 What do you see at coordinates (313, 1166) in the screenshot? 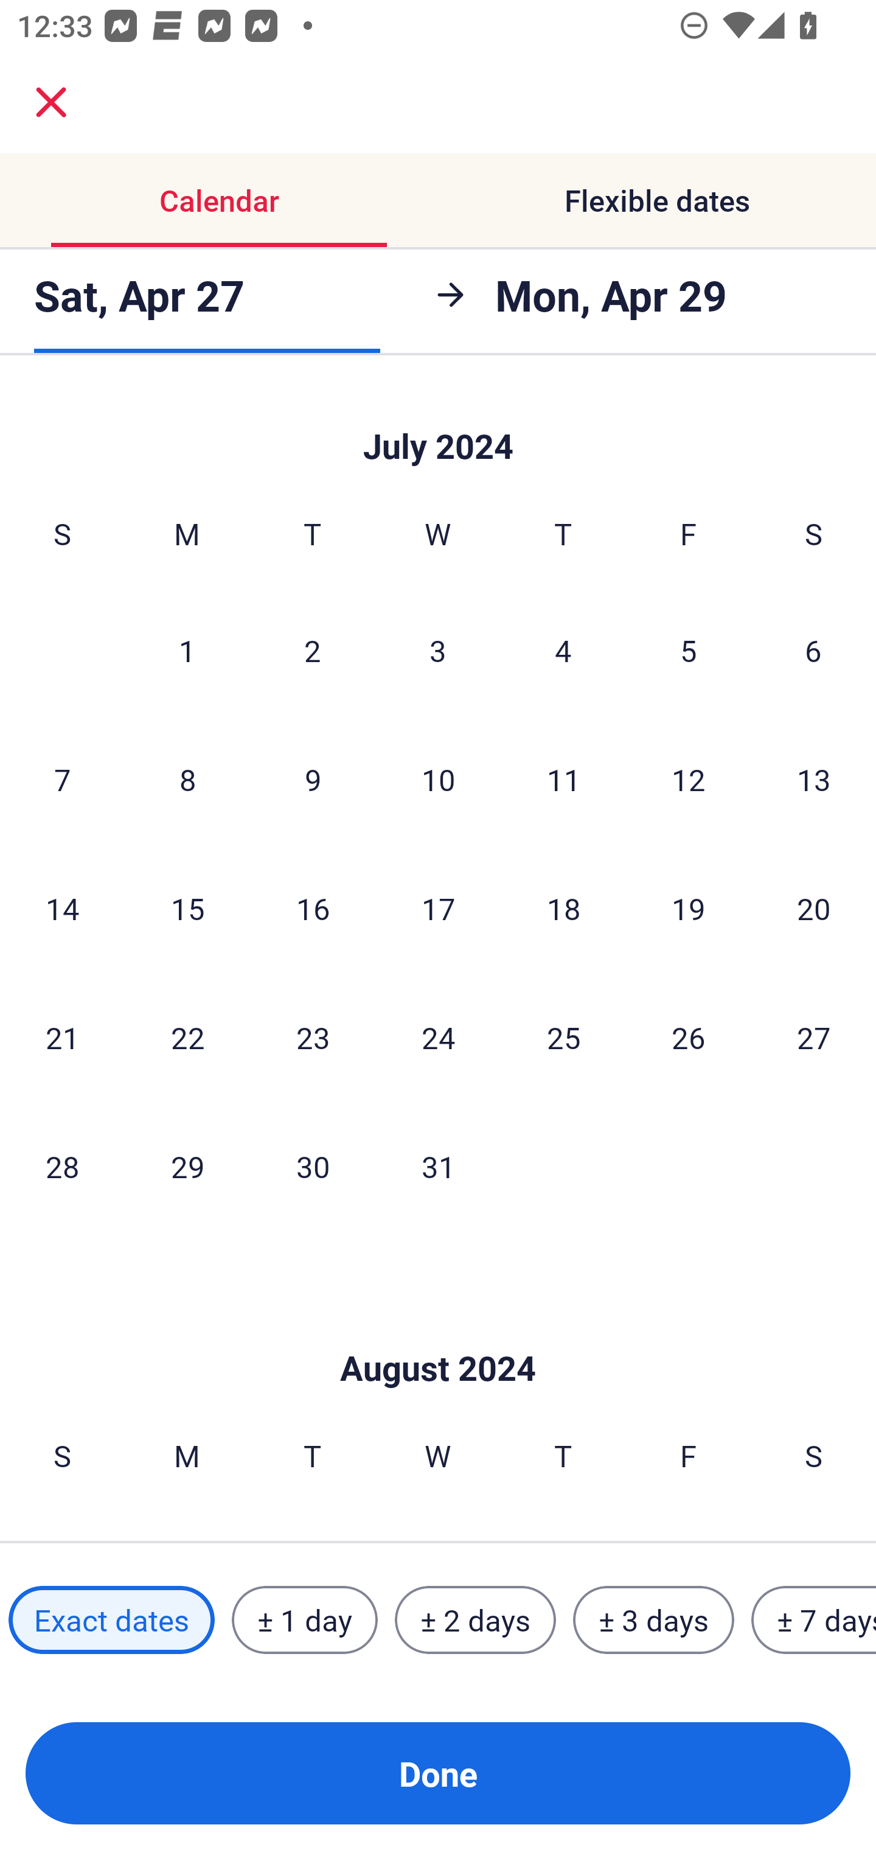
I see `30 Tuesday, July 30, 2024` at bounding box center [313, 1166].